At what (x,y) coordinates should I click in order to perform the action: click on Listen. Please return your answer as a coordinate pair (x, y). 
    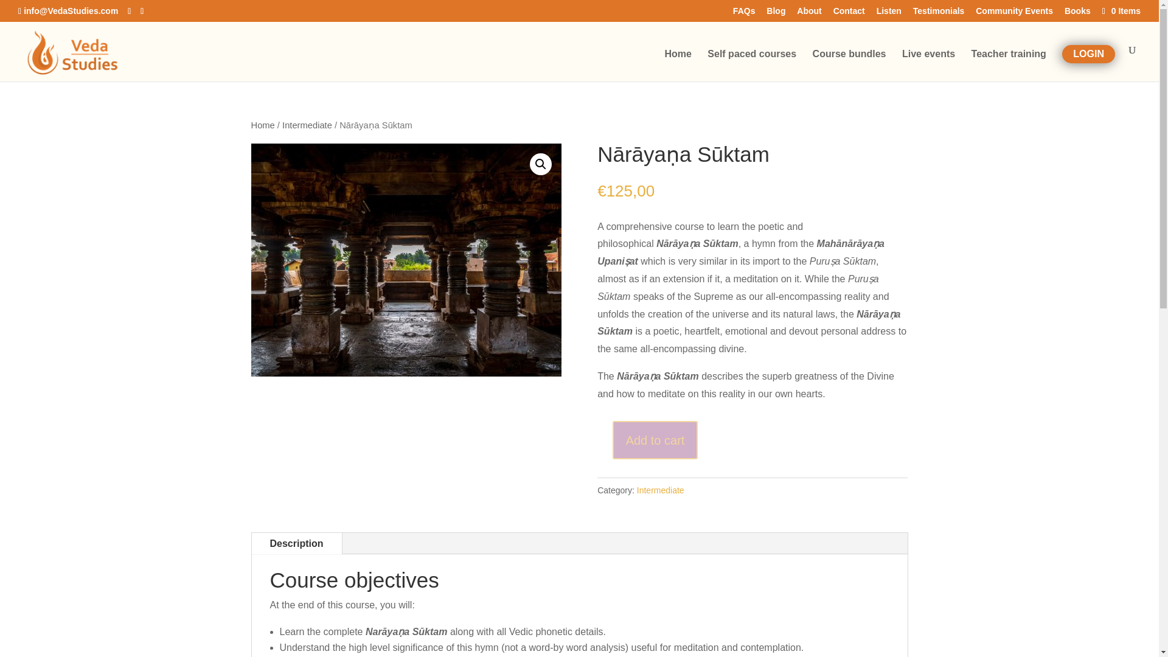
    Looking at the image, I should click on (889, 13).